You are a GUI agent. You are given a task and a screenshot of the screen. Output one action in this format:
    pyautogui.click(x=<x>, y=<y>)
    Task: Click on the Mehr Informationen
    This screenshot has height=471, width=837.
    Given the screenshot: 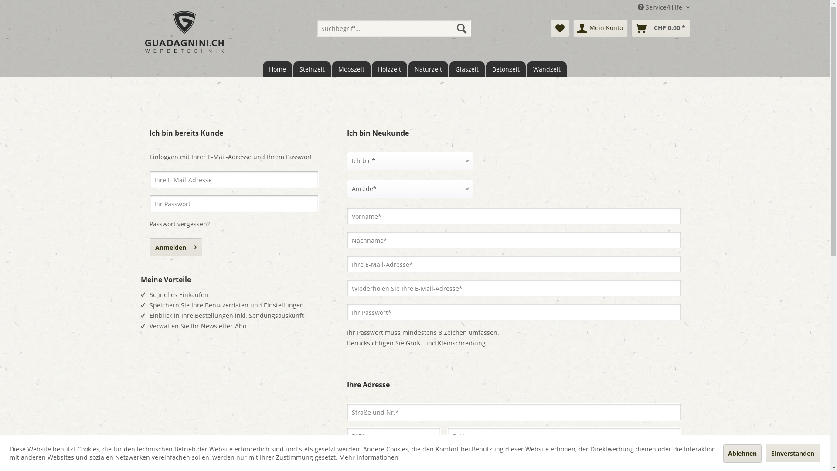 What is the action you would take?
    pyautogui.click(x=369, y=457)
    